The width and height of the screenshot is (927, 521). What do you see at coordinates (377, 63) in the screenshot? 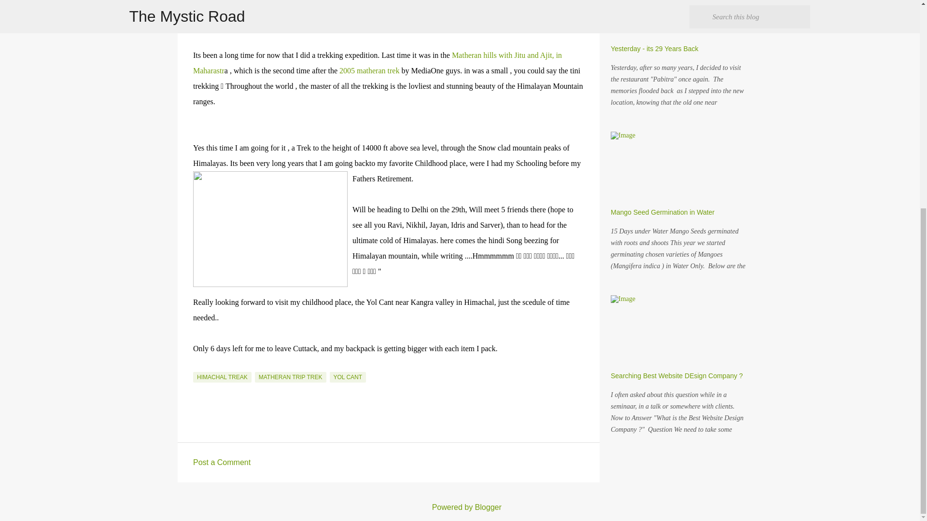
I see `Matheran hills with Jitu and Ajit, in Maharastr` at bounding box center [377, 63].